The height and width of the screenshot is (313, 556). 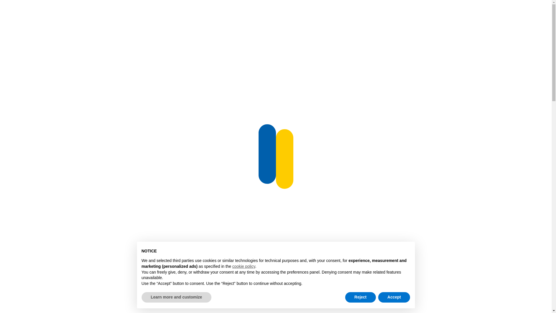 I want to click on ITA, so click(x=540, y=12).